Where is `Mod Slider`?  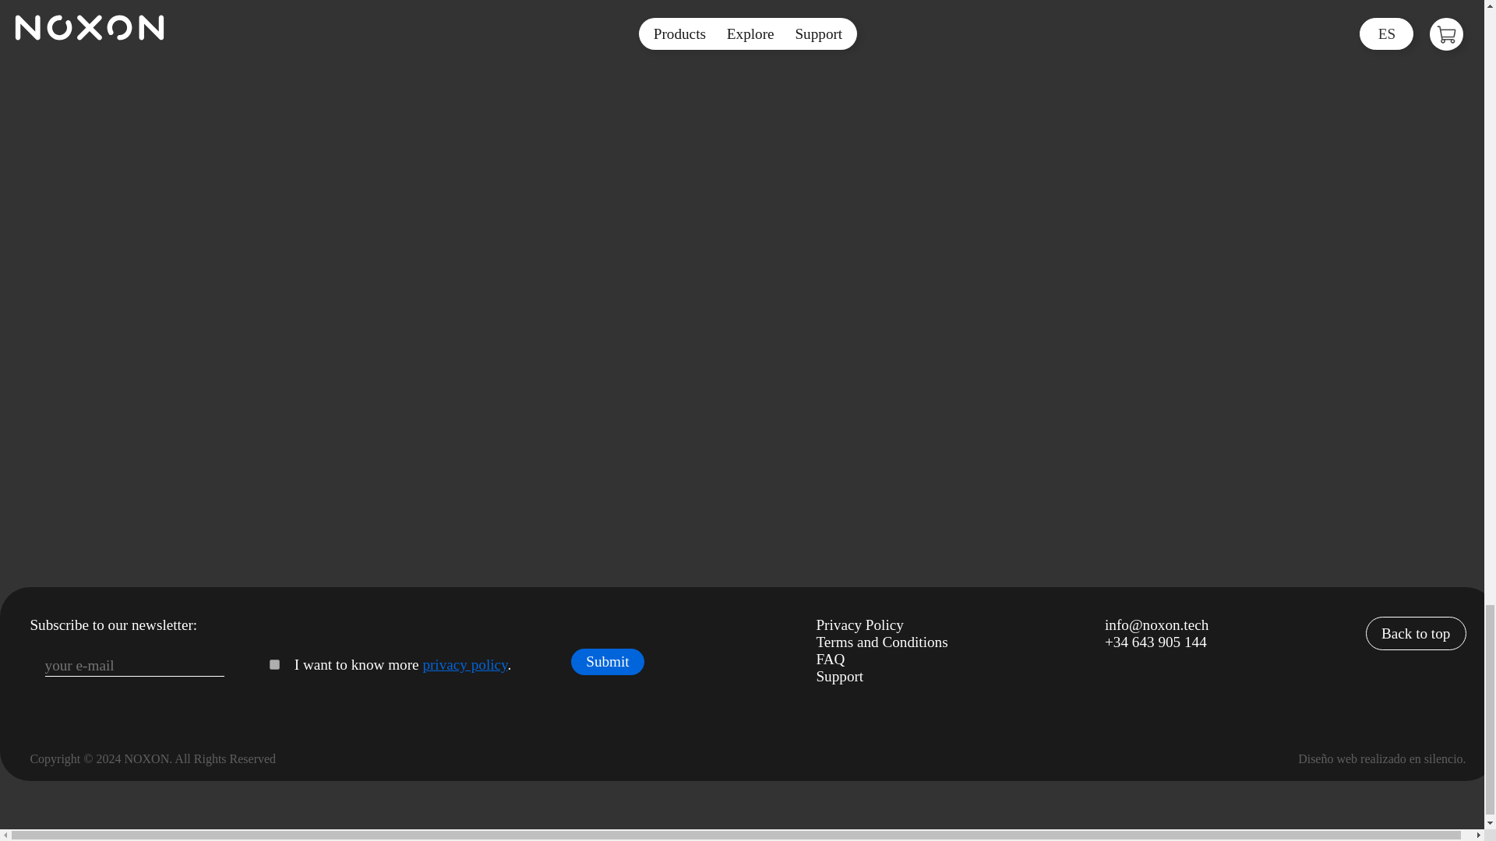 Mod Slider is located at coordinates (456, 111).